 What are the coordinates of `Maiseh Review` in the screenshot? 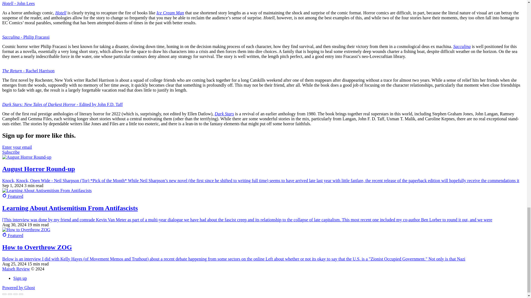 It's located at (16, 269).